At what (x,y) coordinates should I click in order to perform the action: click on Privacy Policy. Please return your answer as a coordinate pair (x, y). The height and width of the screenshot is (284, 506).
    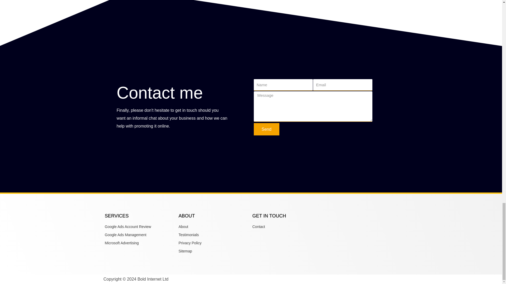
    Looking at the image, I should click on (214, 243).